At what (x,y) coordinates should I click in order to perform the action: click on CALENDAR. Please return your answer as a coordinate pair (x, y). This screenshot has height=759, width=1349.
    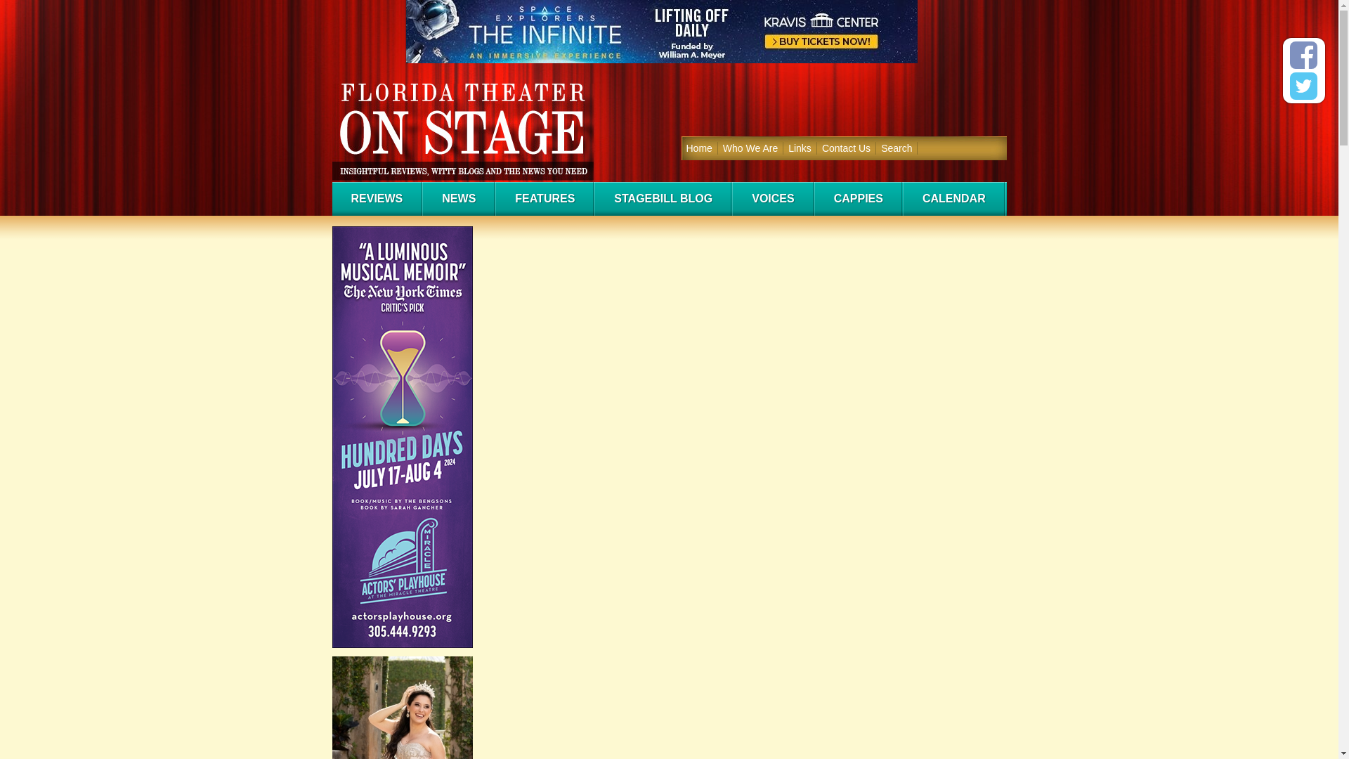
    Looking at the image, I should click on (953, 198).